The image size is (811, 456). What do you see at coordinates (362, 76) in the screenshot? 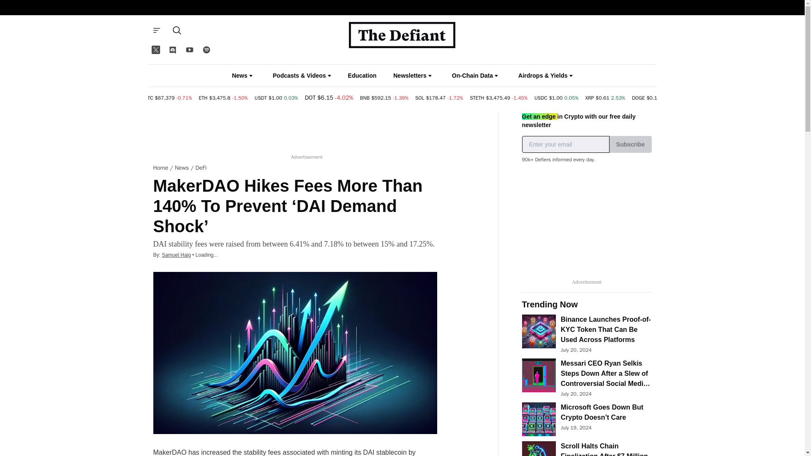
I see `Education` at bounding box center [362, 76].